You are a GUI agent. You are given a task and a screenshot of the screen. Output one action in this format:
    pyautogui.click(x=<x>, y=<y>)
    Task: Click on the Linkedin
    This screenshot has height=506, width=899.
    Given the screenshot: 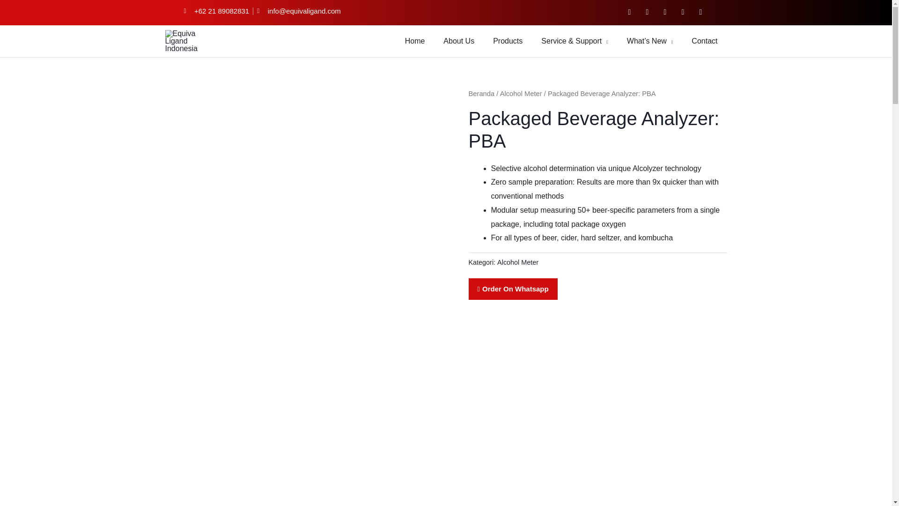 What is the action you would take?
    pyautogui.click(x=683, y=12)
    